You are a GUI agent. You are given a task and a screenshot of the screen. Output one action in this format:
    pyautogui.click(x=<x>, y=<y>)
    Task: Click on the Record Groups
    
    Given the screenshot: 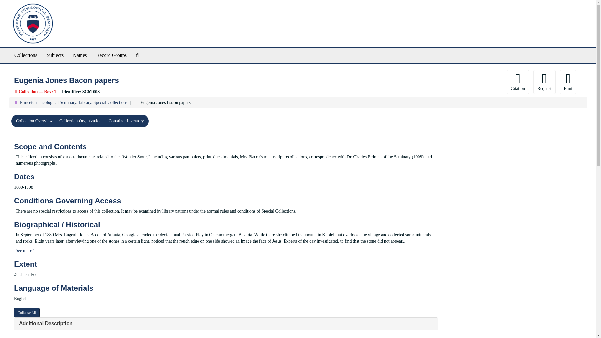 What is the action you would take?
    pyautogui.click(x=111, y=55)
    